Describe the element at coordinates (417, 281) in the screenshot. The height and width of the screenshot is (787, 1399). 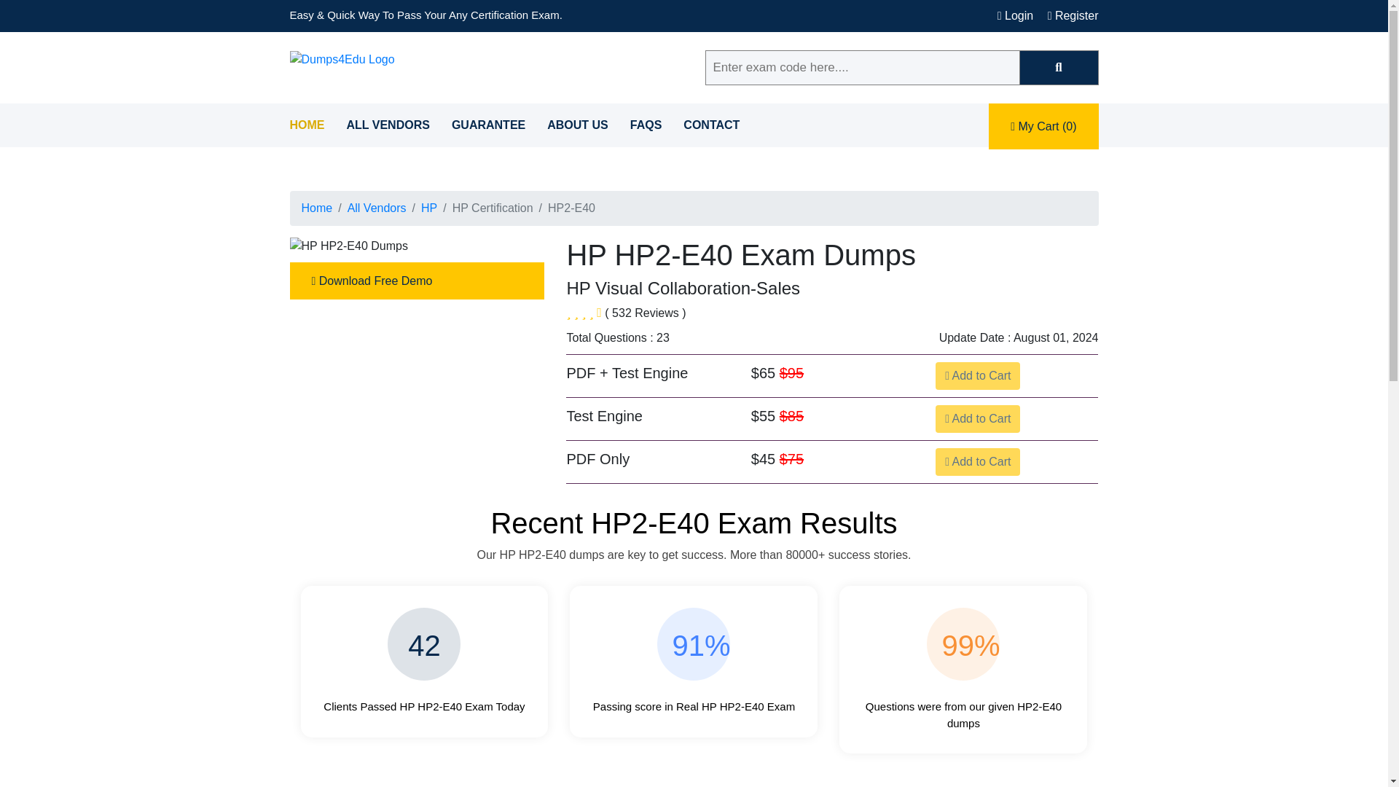
I see `Download Free Demo` at that location.